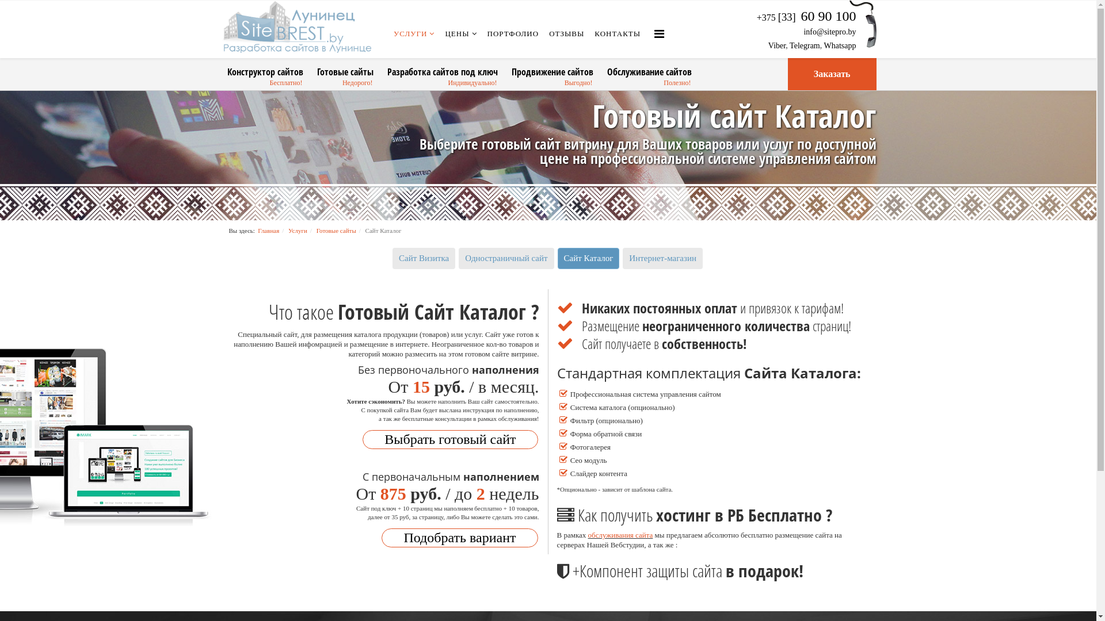 The image size is (1105, 621). Describe the element at coordinates (805, 46) in the screenshot. I see `Telegram` at that location.